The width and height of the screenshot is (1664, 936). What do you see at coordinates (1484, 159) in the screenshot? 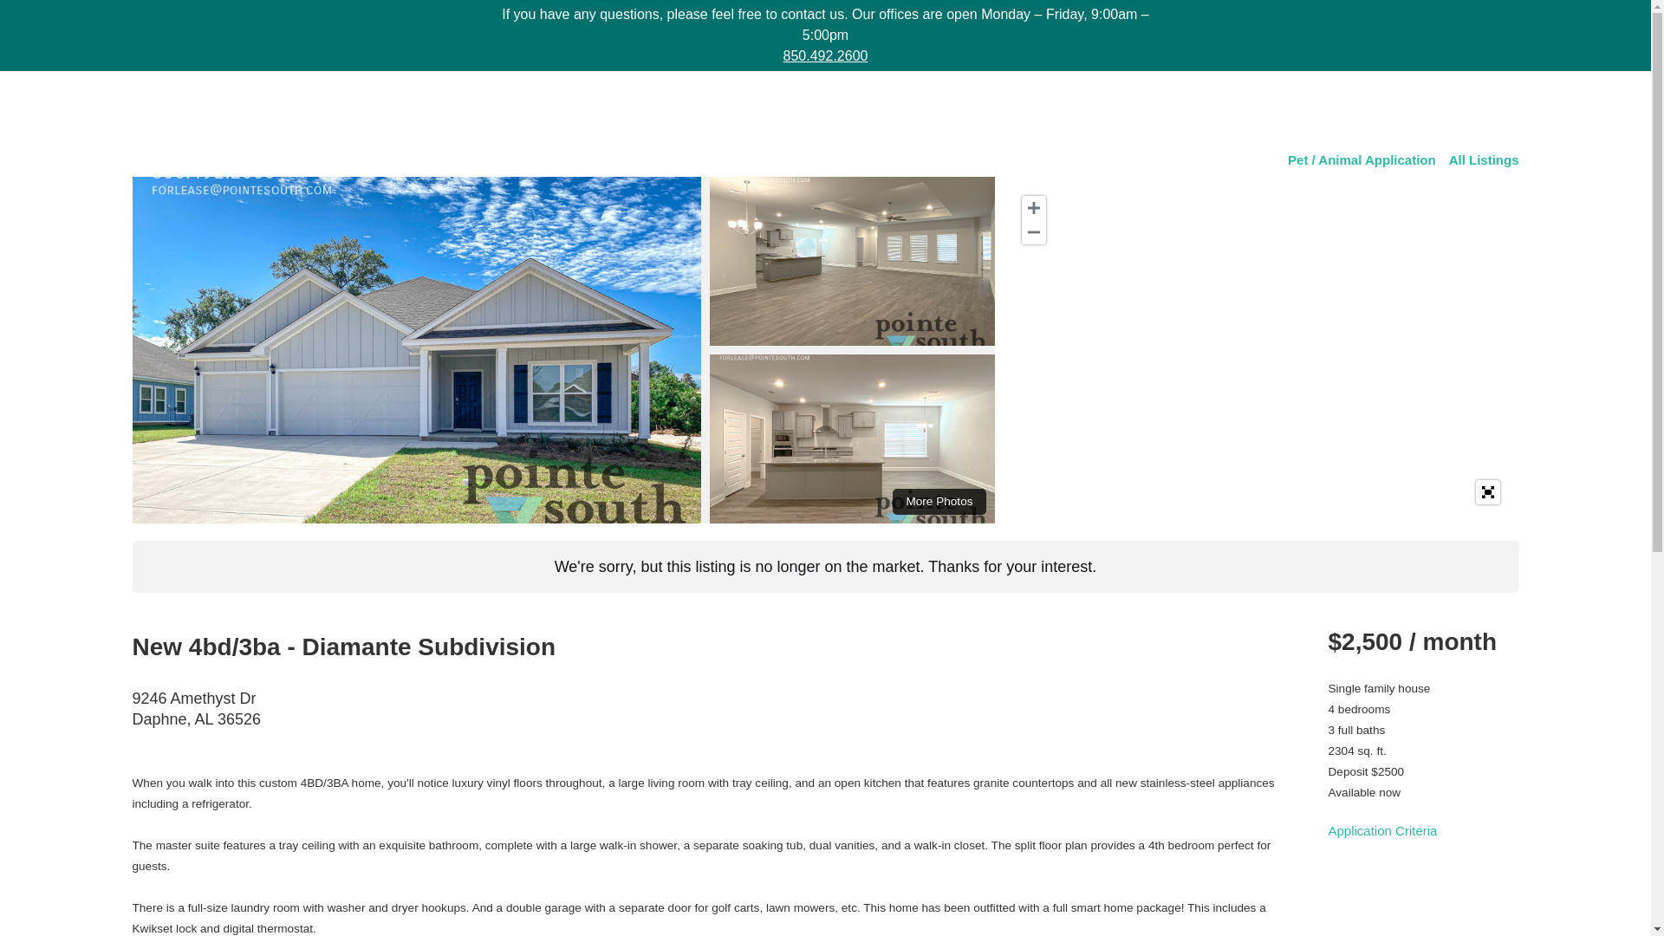
I see `All Listings` at bounding box center [1484, 159].